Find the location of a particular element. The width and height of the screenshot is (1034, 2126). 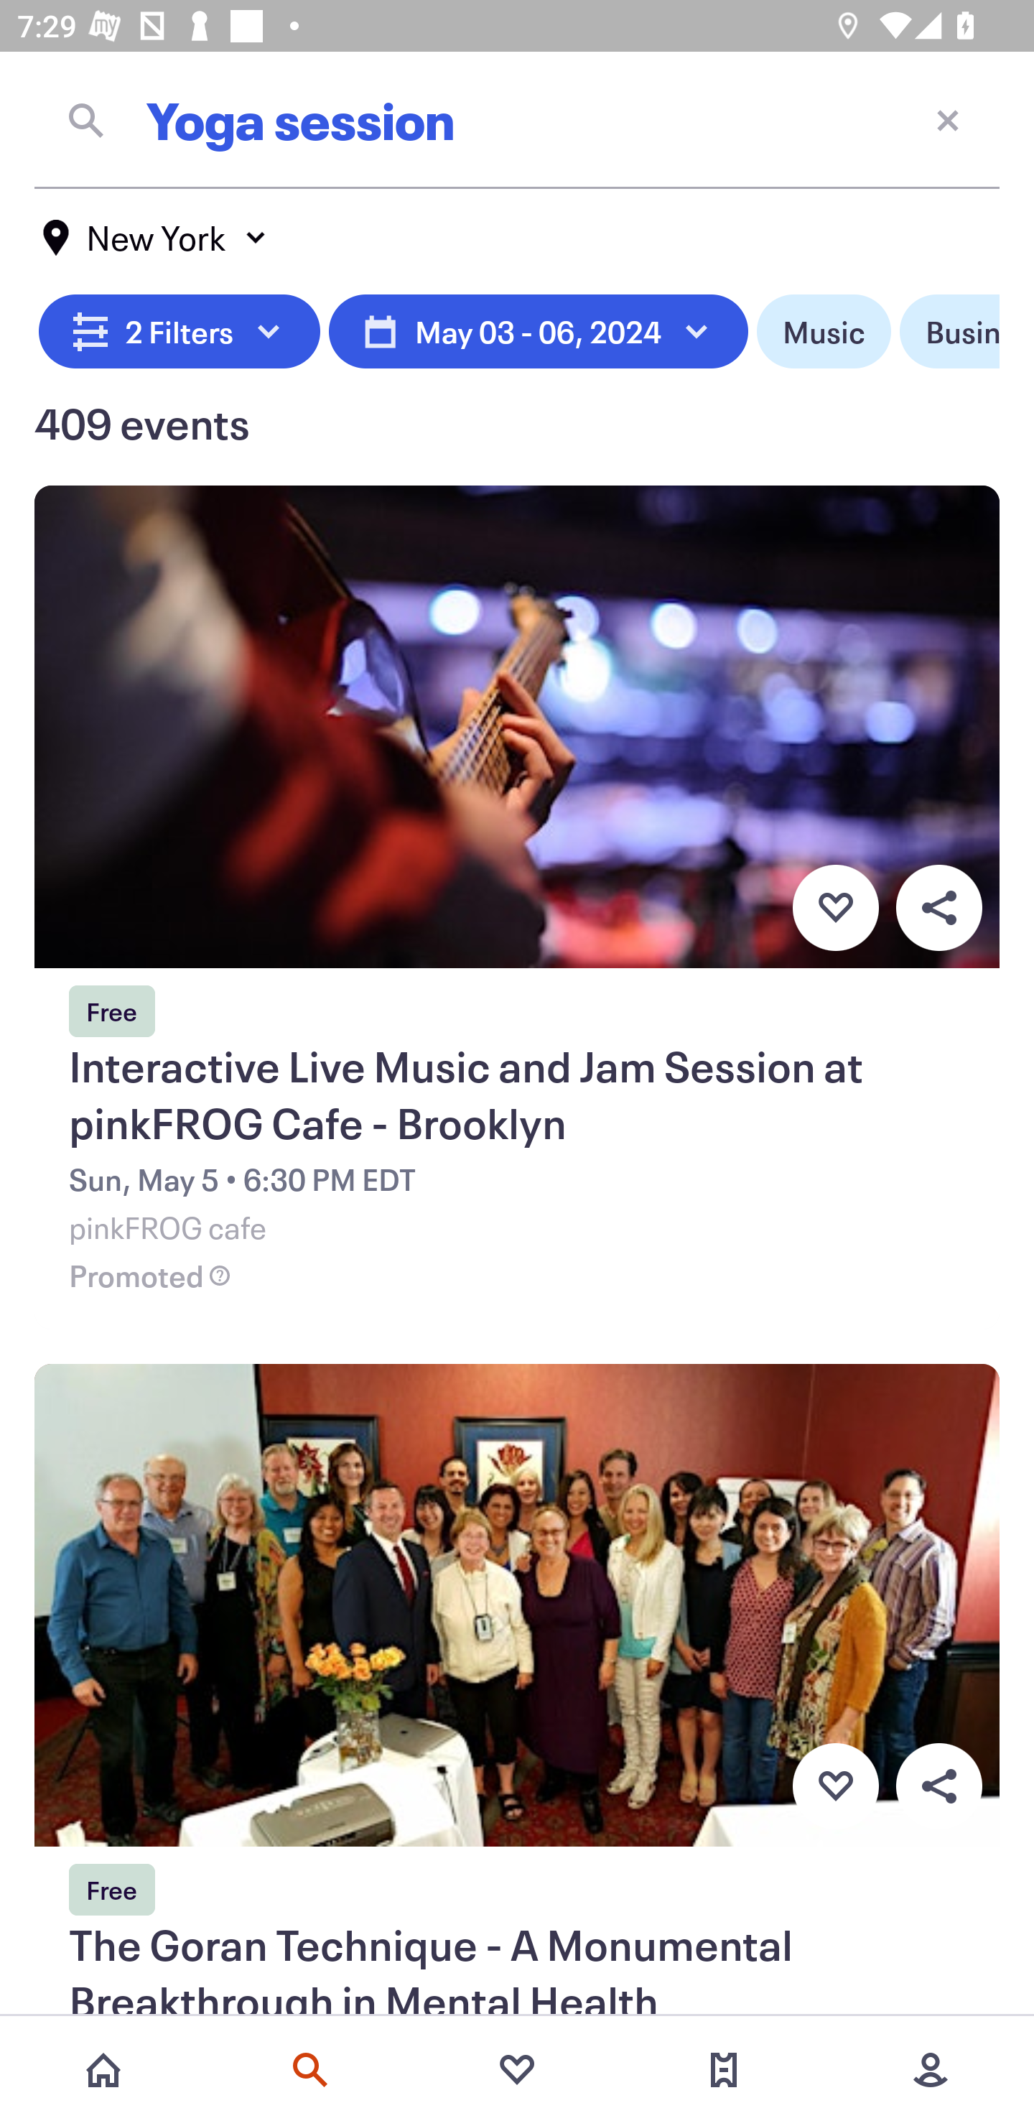

Favorite button is located at coordinates (835, 907).